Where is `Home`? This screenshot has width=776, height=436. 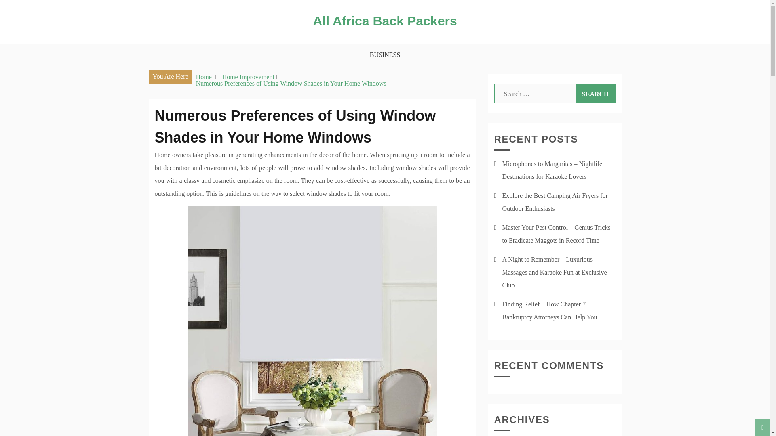 Home is located at coordinates (204, 77).